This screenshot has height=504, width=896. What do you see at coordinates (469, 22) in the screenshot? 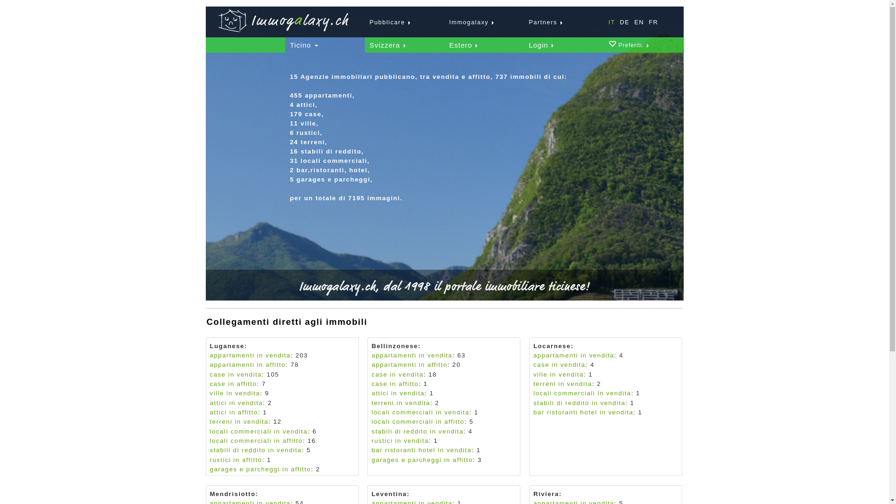
I see `Immogalaxy` at bounding box center [469, 22].